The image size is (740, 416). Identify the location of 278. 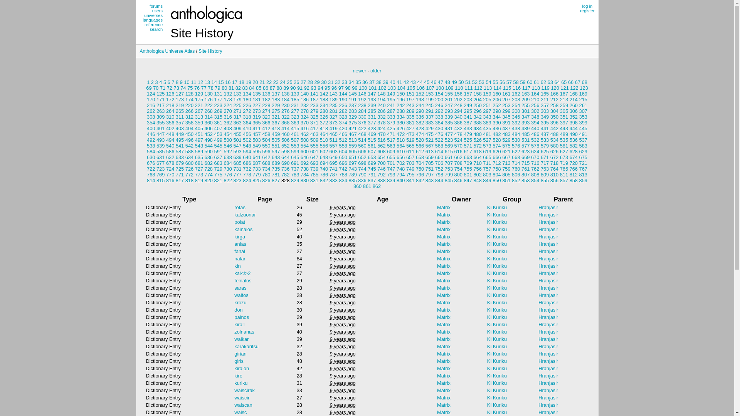
(304, 111).